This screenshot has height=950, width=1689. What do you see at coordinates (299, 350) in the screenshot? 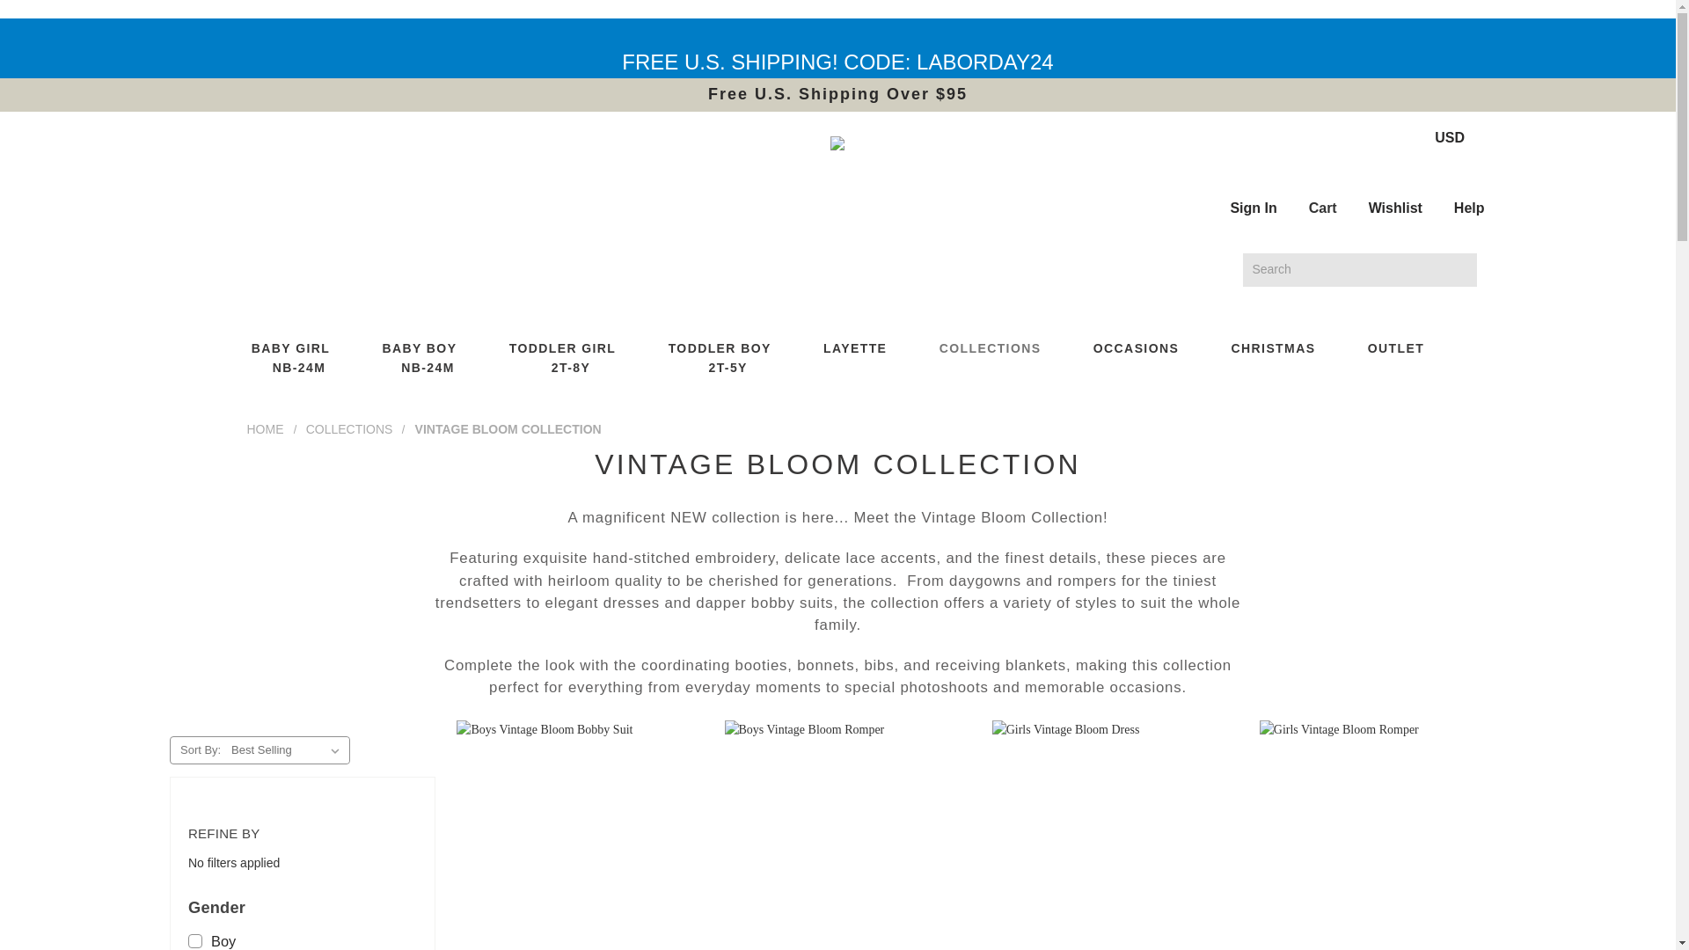
I see `BABY GIRL` at bounding box center [299, 350].